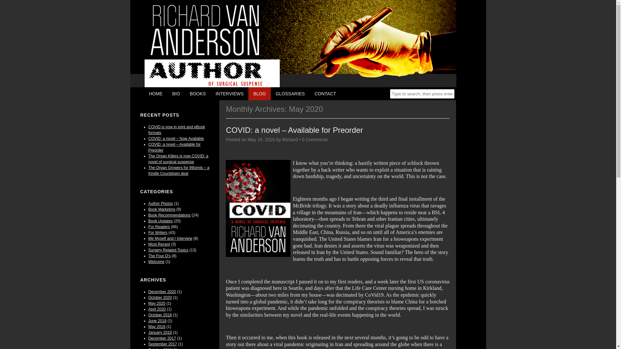 The image size is (621, 349). Describe the element at coordinates (157, 309) in the screenshot. I see `April 2020` at that location.